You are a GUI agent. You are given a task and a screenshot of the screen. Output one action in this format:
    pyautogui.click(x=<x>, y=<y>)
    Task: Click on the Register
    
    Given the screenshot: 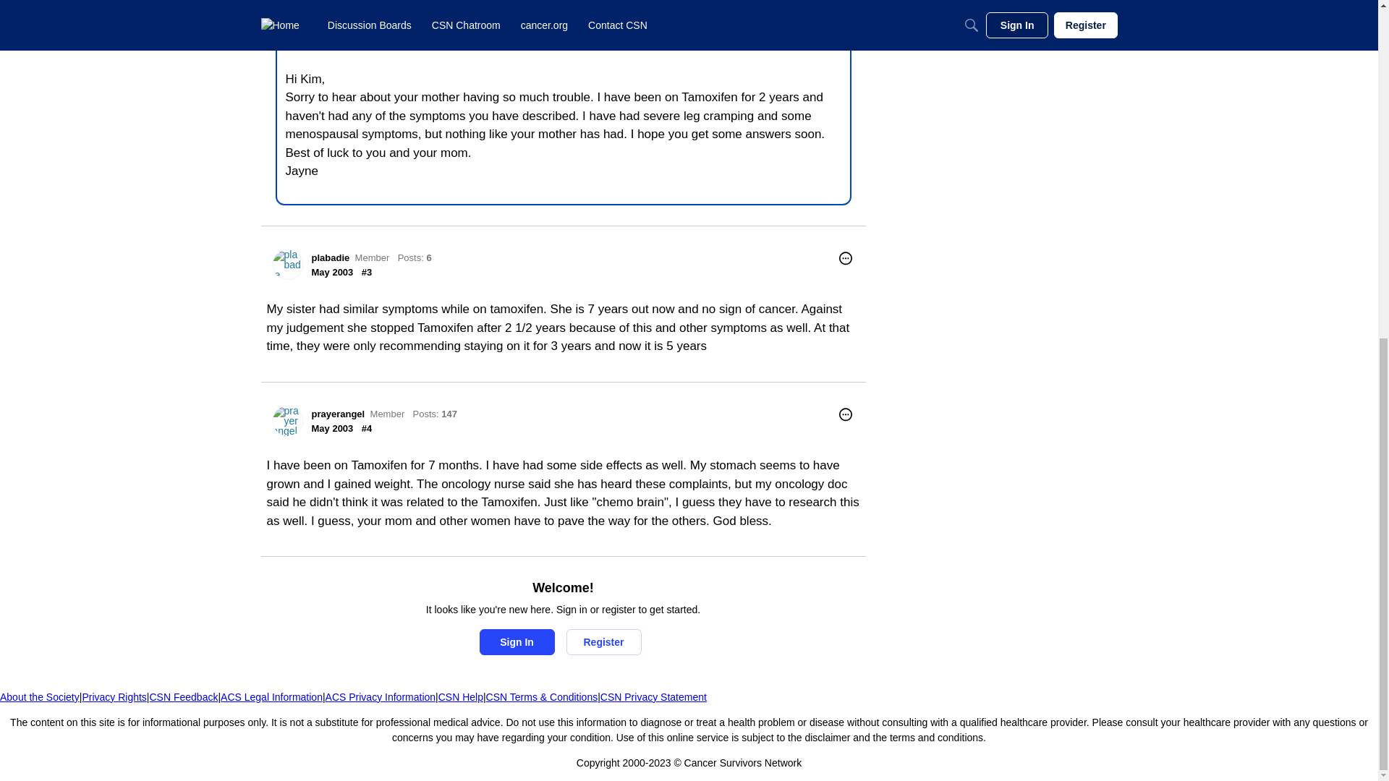 What is the action you would take?
    pyautogui.click(x=603, y=642)
    